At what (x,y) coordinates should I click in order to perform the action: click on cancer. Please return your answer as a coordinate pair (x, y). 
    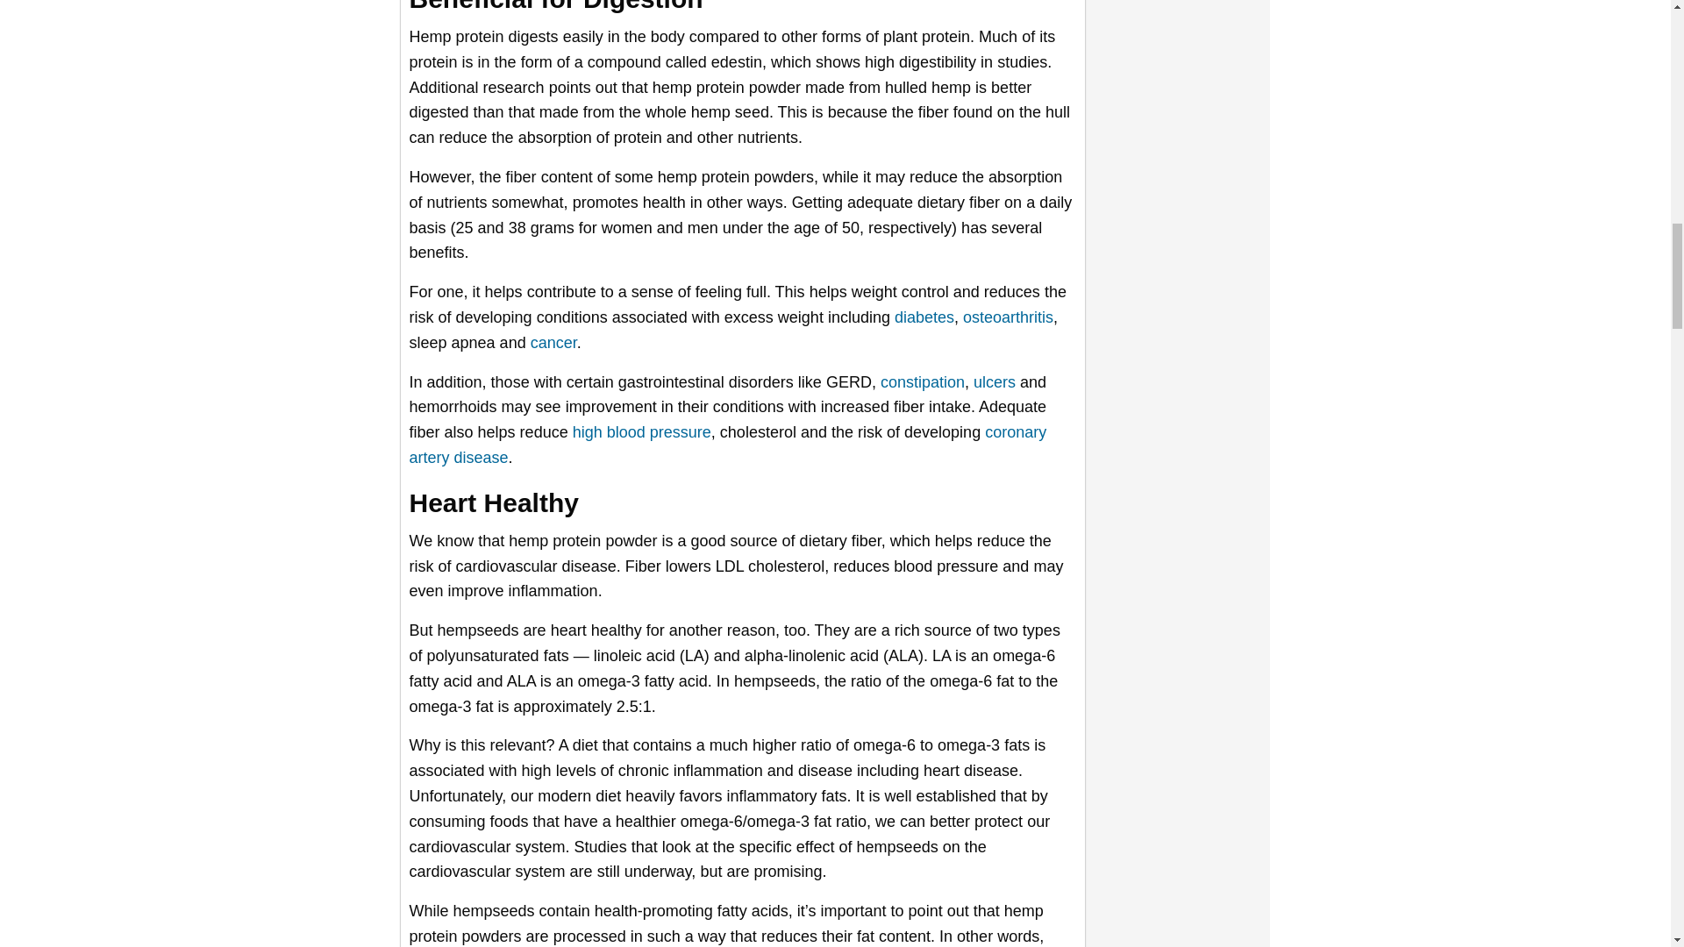
    Looking at the image, I should click on (553, 342).